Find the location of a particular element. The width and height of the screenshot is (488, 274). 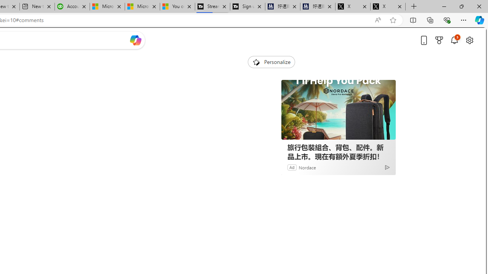

Streaming Coverage | T3 is located at coordinates (212, 7).